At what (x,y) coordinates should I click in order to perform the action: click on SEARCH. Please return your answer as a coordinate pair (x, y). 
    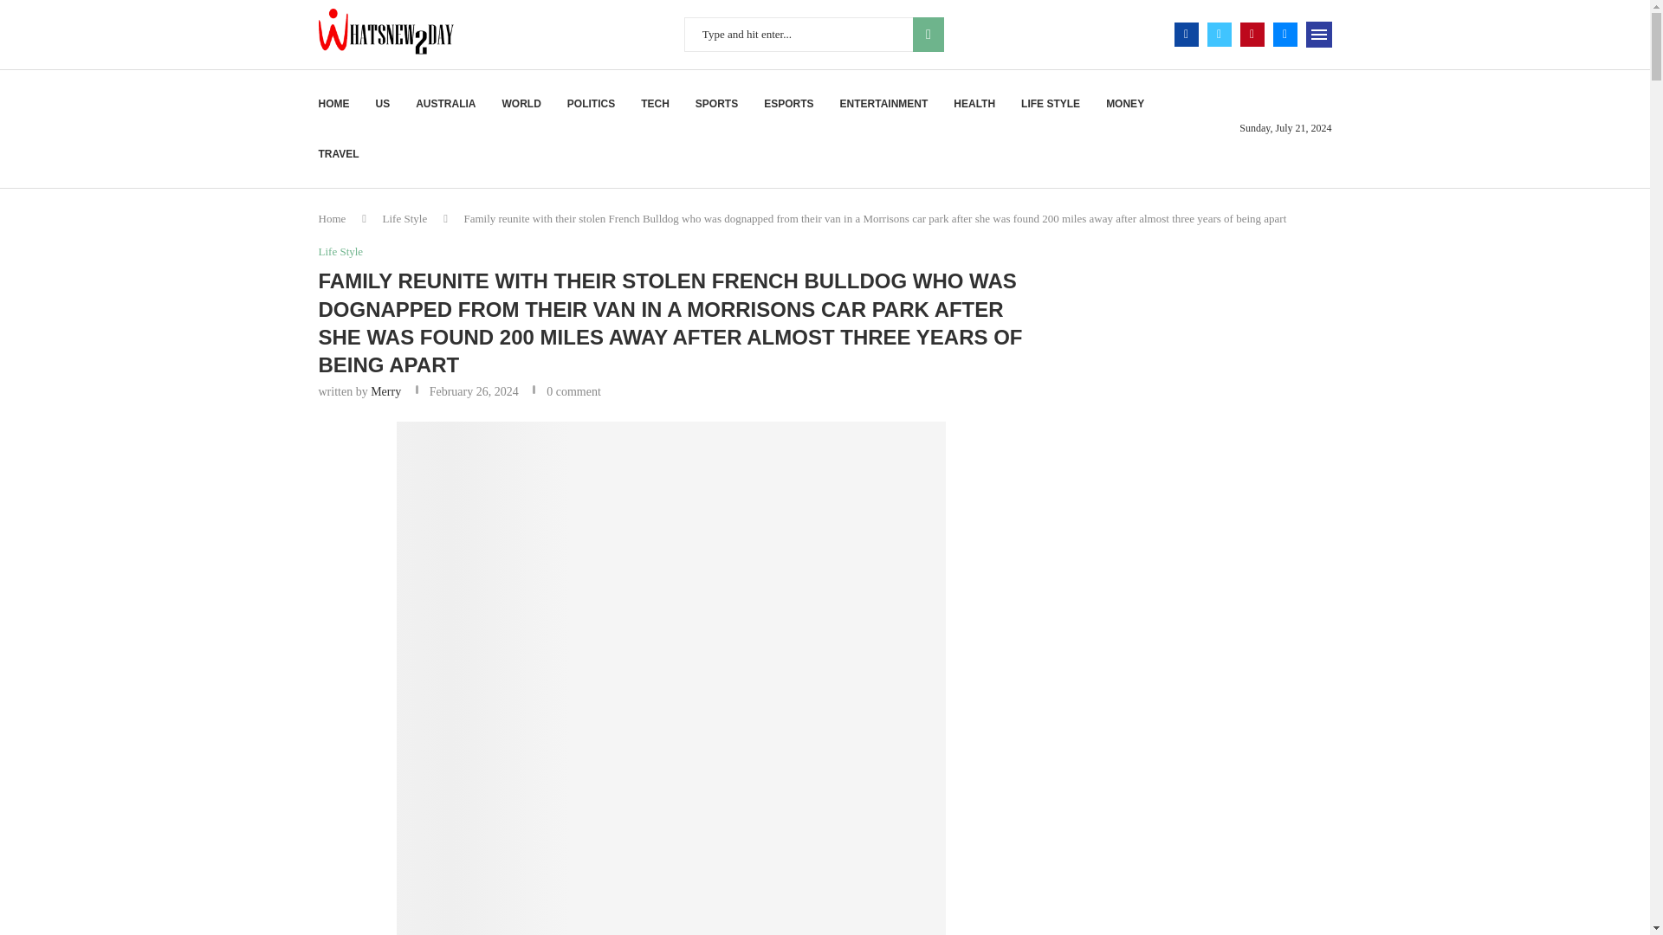
    Looking at the image, I should click on (929, 35).